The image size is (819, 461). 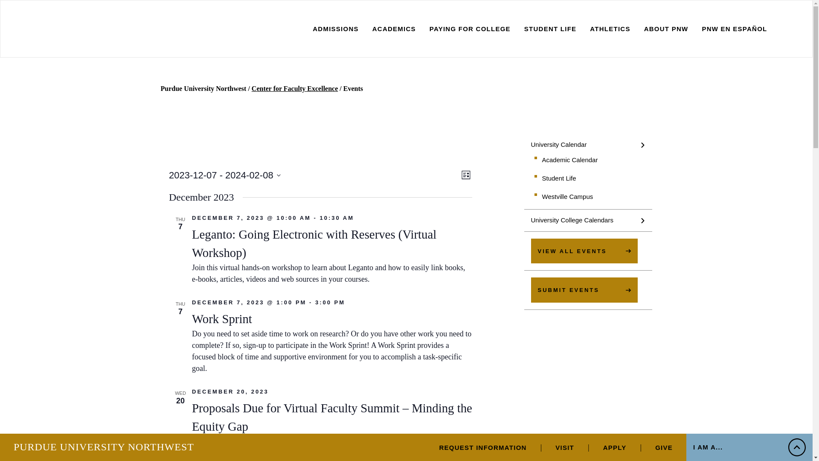 I want to click on Purdue University Northwest, so click(x=203, y=89).